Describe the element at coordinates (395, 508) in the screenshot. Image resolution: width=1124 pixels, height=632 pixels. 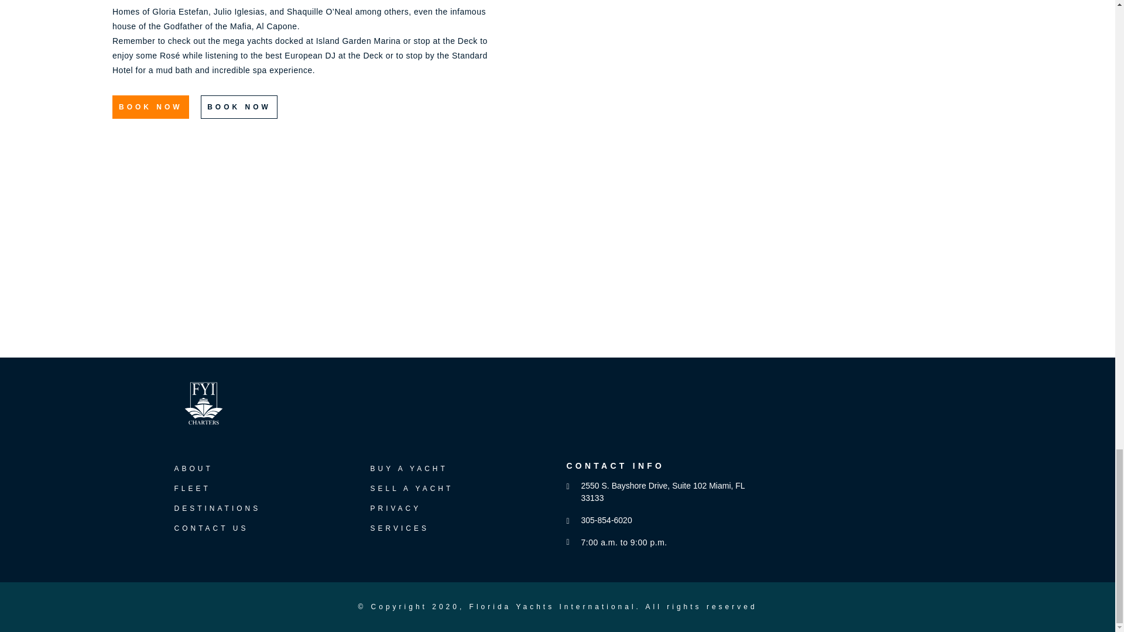
I see `PRIVACY` at that location.